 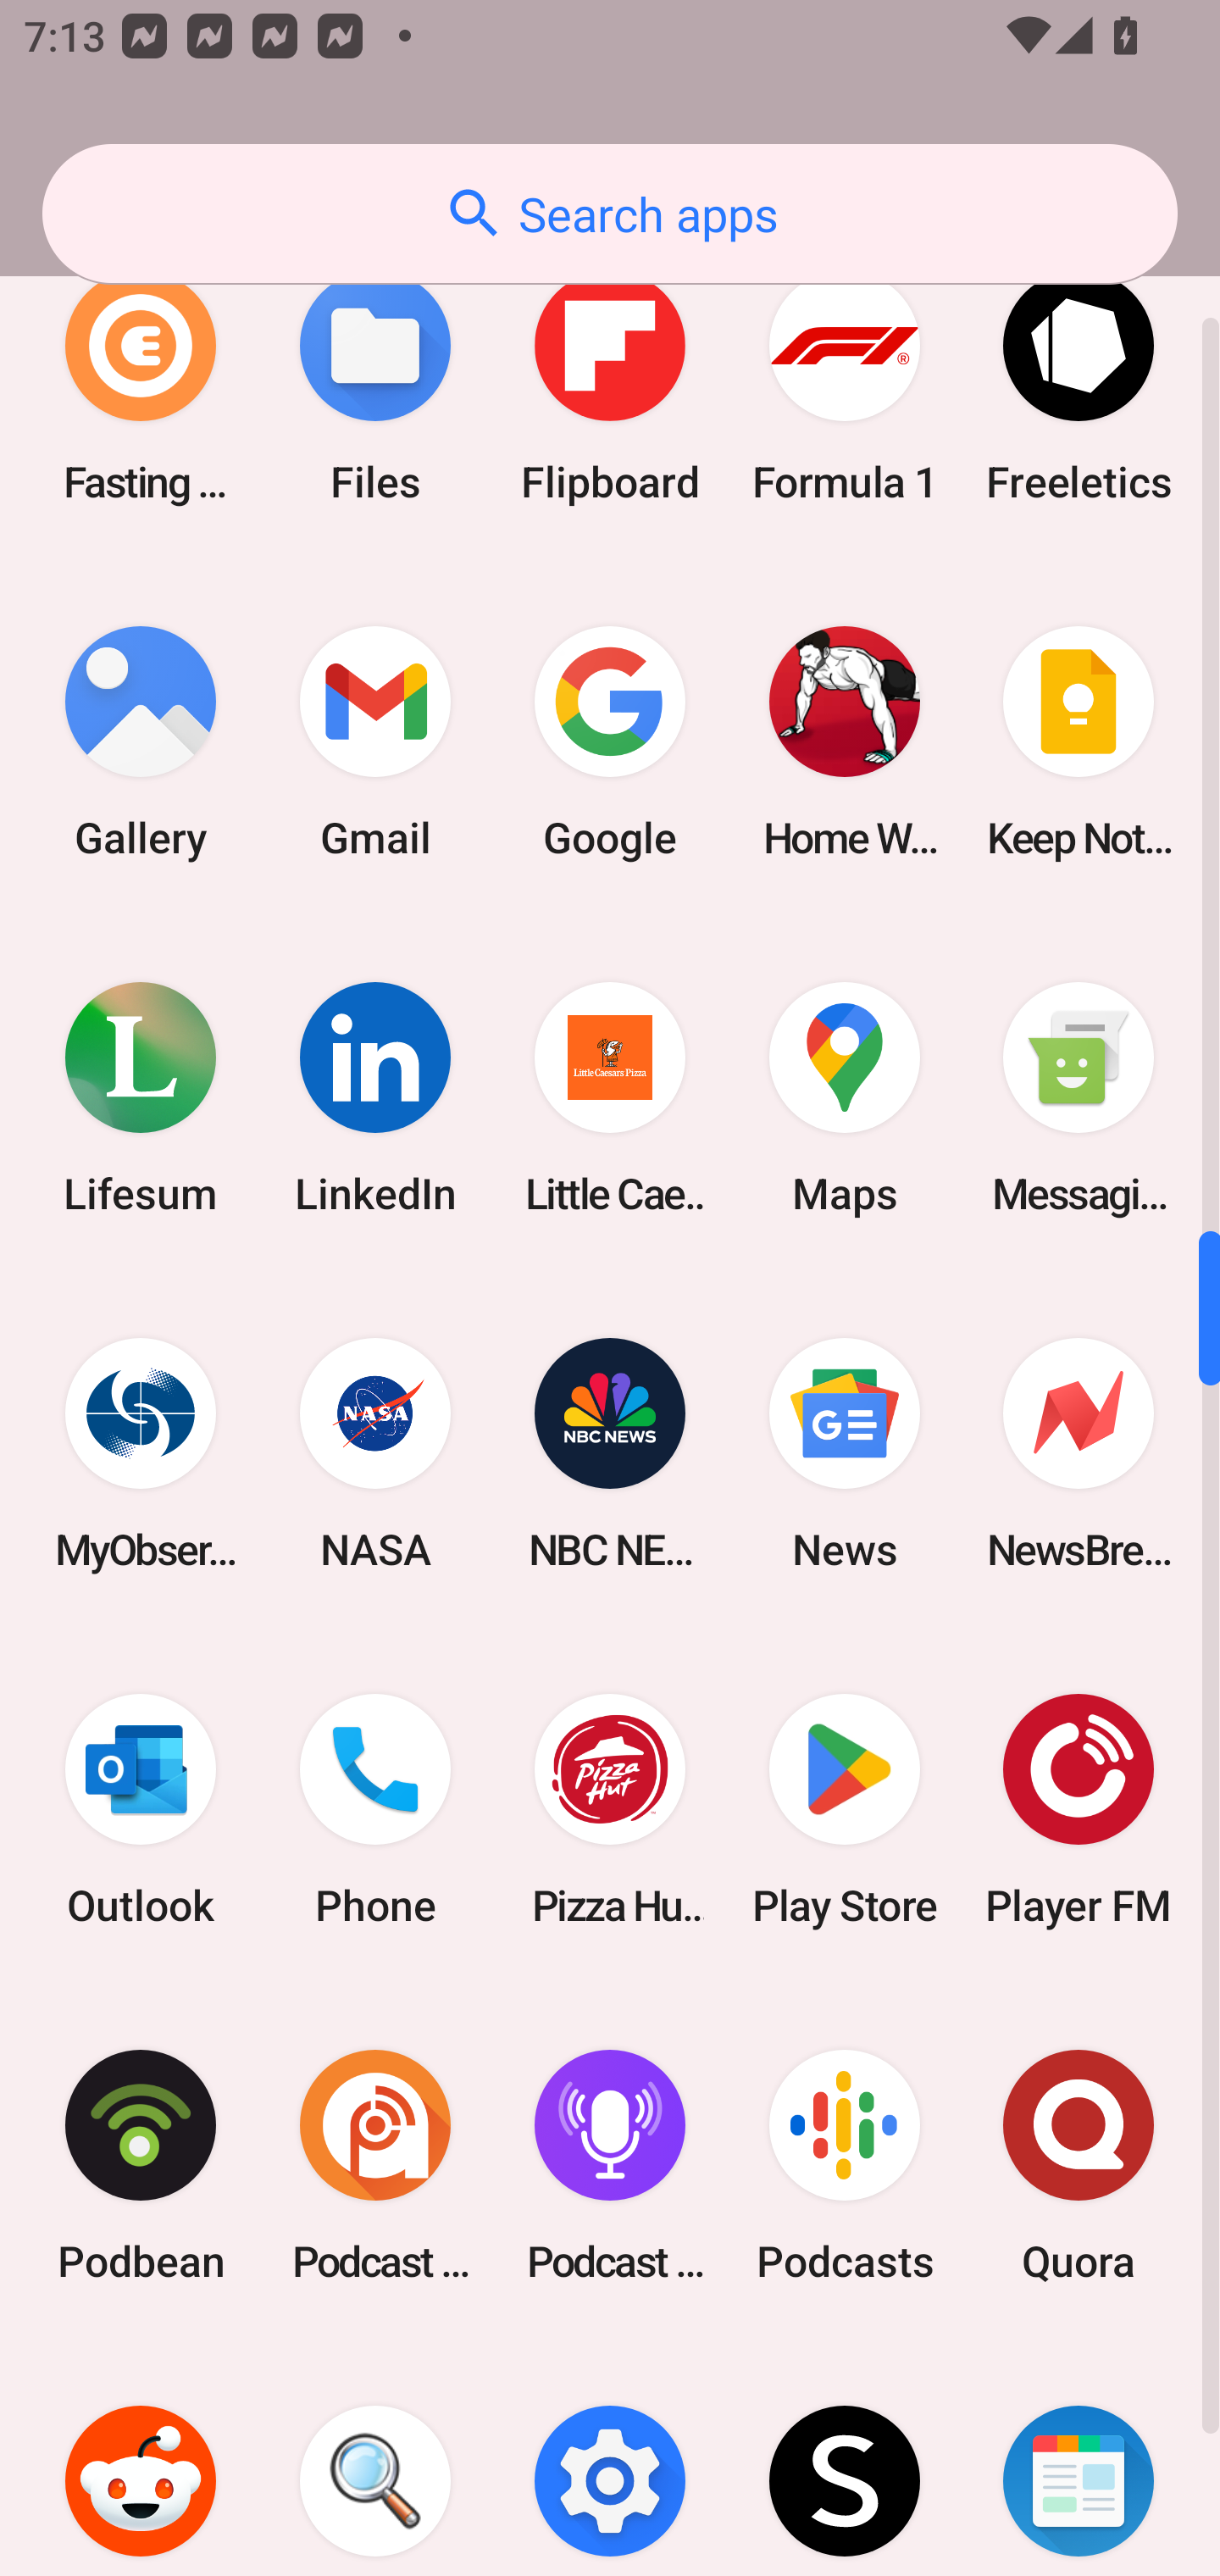 What do you see at coordinates (141, 1454) in the screenshot?
I see `MyObservatory` at bounding box center [141, 1454].